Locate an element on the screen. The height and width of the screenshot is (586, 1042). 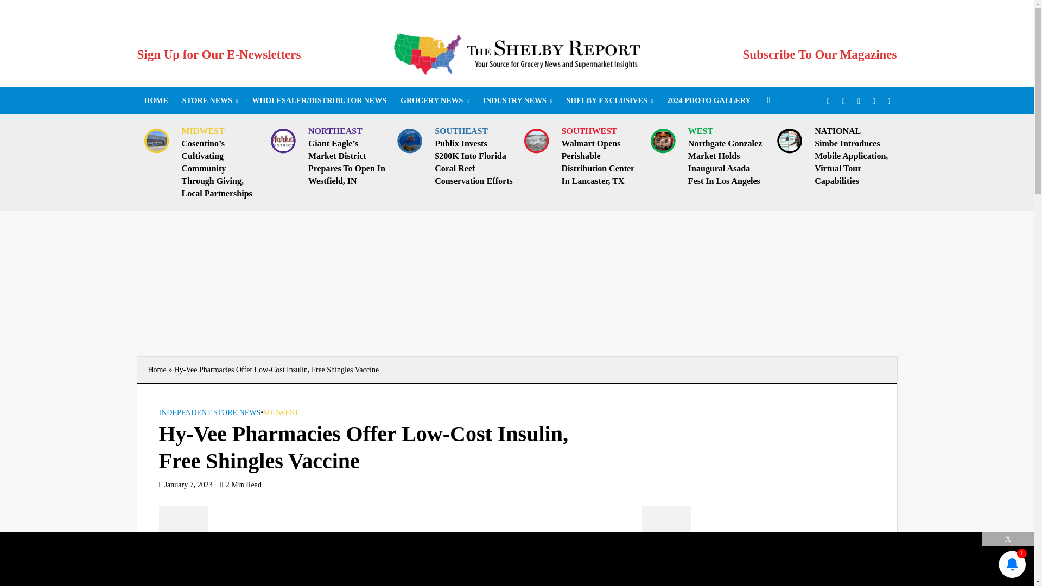
HOME is located at coordinates (155, 100).